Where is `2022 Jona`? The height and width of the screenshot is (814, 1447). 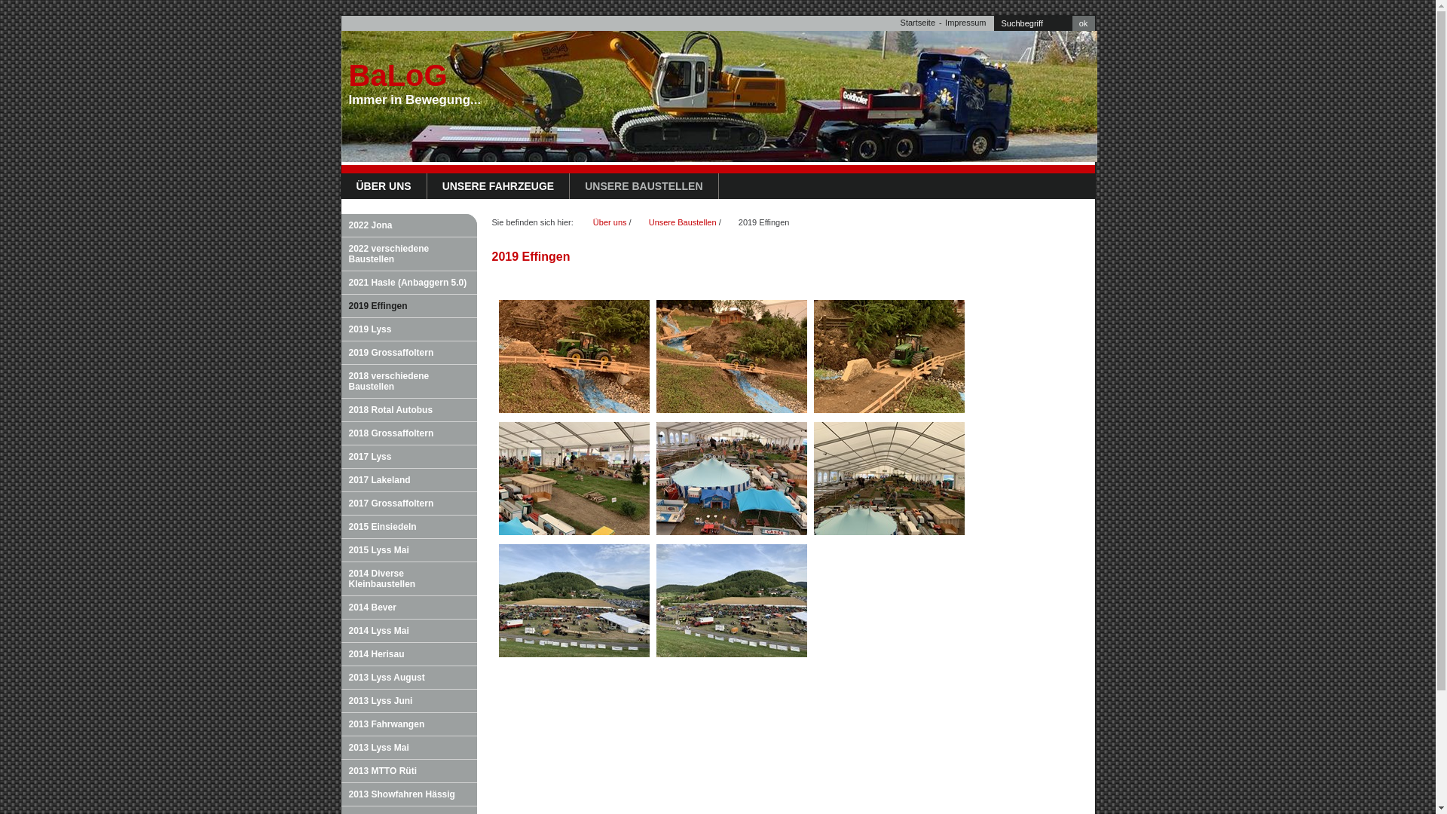 2022 Jona is located at coordinates (408, 226).